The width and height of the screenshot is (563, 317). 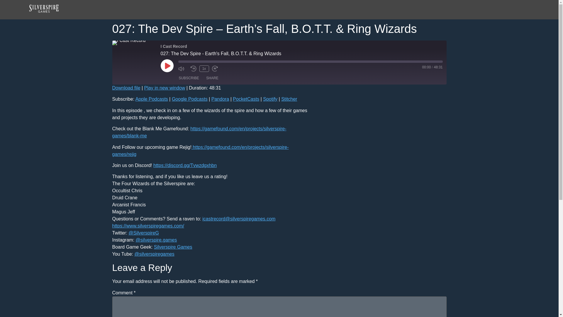 I want to click on Pandora, so click(x=220, y=99).